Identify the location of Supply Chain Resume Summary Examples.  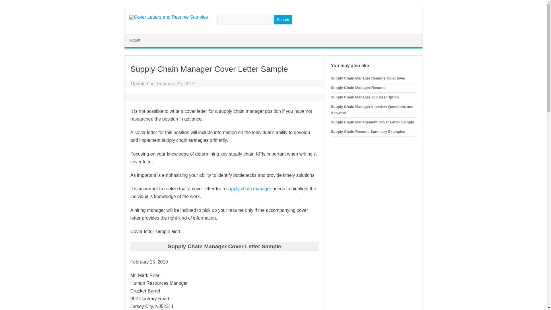
(368, 131).